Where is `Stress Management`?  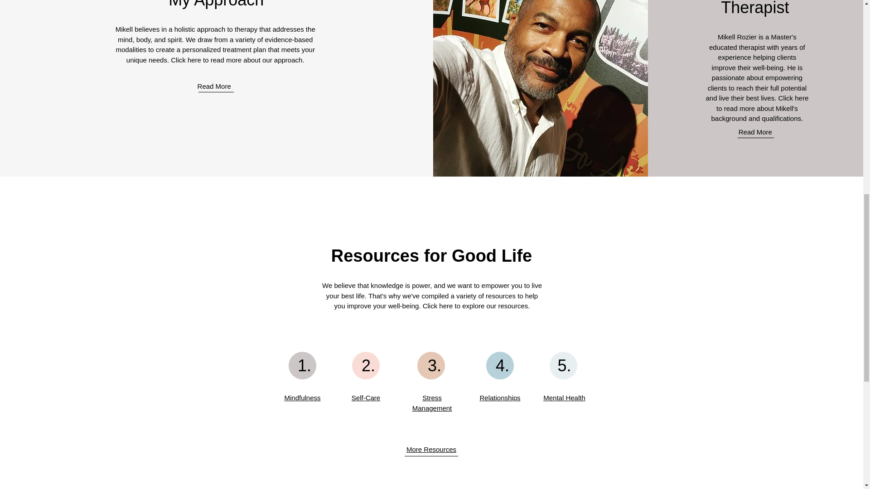 Stress Management is located at coordinates (432, 403).